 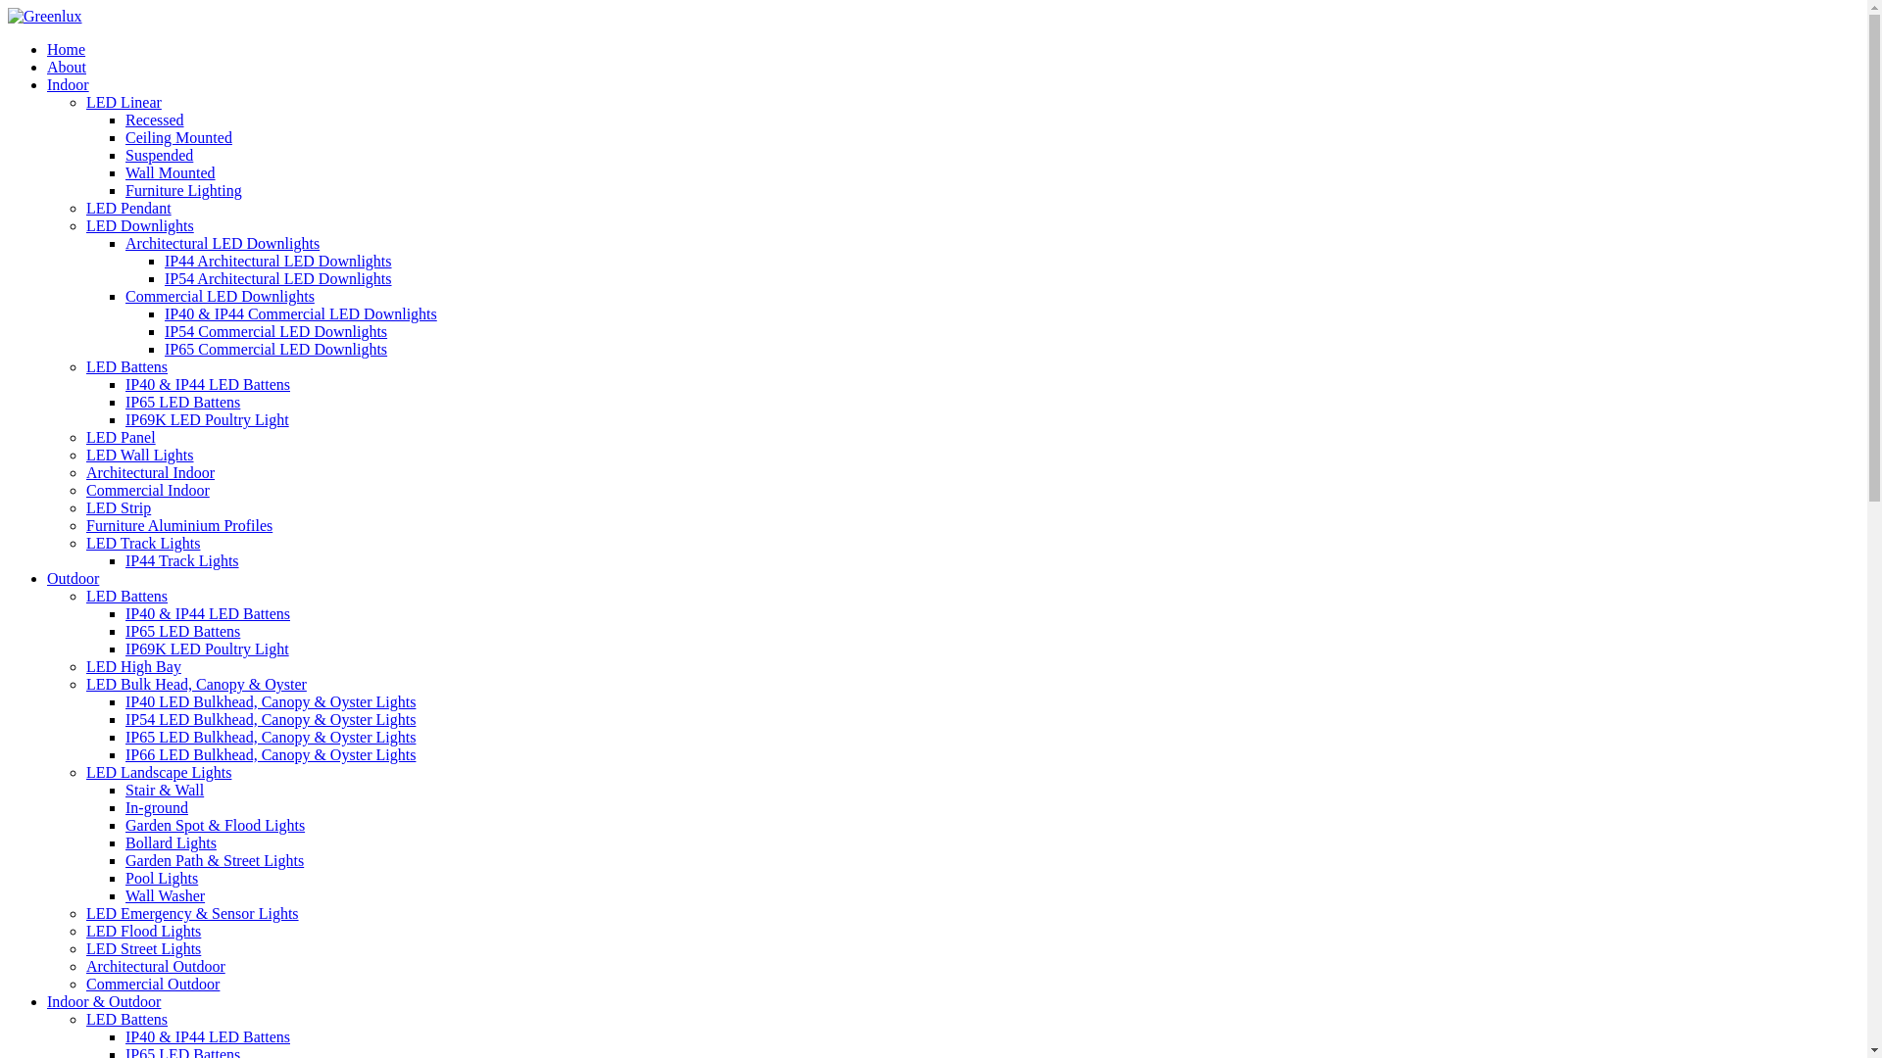 What do you see at coordinates (159, 155) in the screenshot?
I see `Suspended` at bounding box center [159, 155].